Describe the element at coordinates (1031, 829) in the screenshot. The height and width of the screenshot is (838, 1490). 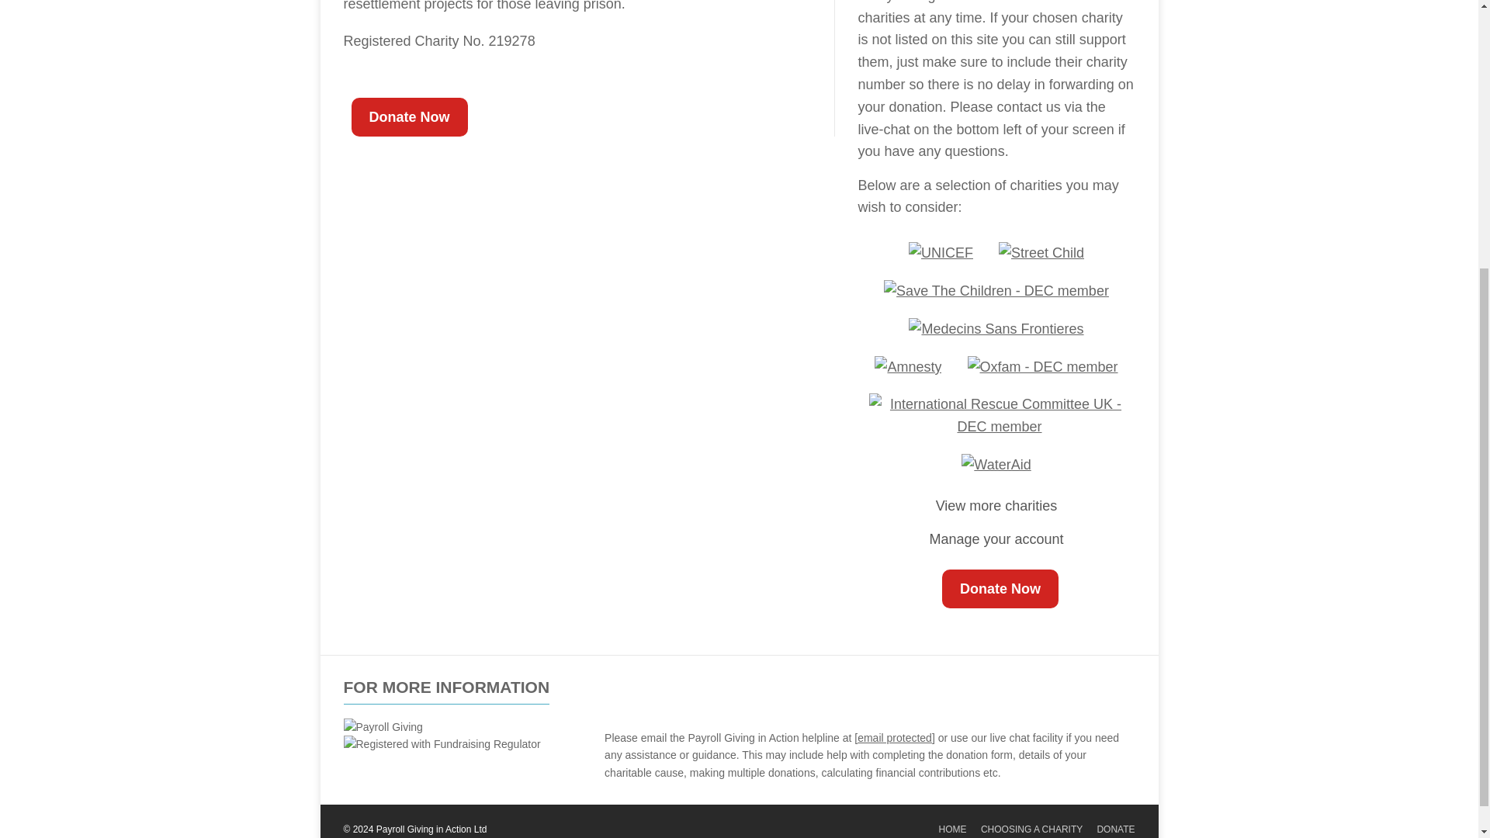
I see `CHOOSING A CHARITY` at that location.